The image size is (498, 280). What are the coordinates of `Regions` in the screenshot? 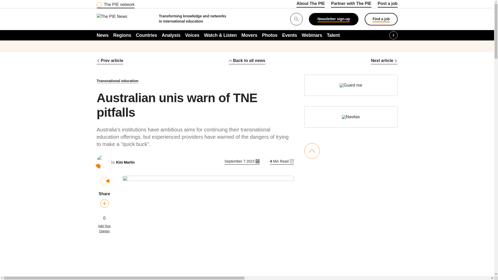 It's located at (122, 35).